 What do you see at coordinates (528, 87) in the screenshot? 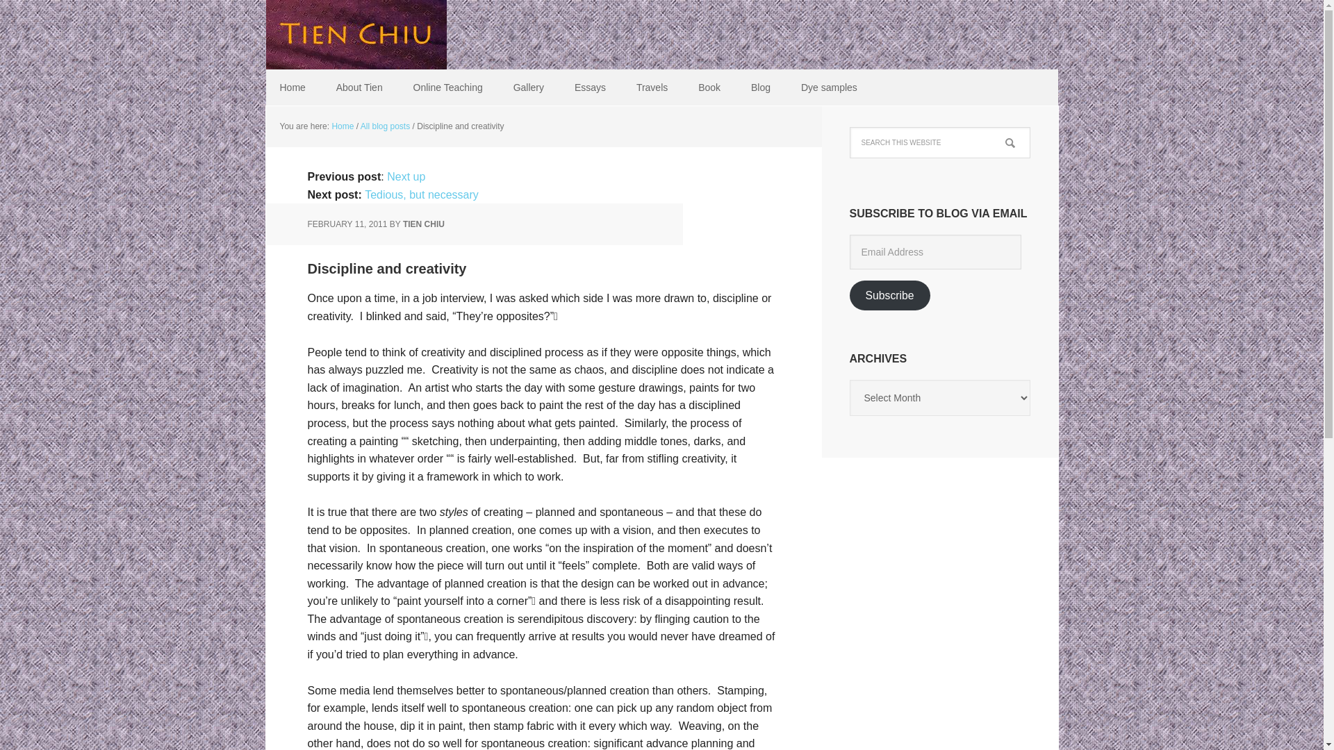
I see `Gallery` at bounding box center [528, 87].